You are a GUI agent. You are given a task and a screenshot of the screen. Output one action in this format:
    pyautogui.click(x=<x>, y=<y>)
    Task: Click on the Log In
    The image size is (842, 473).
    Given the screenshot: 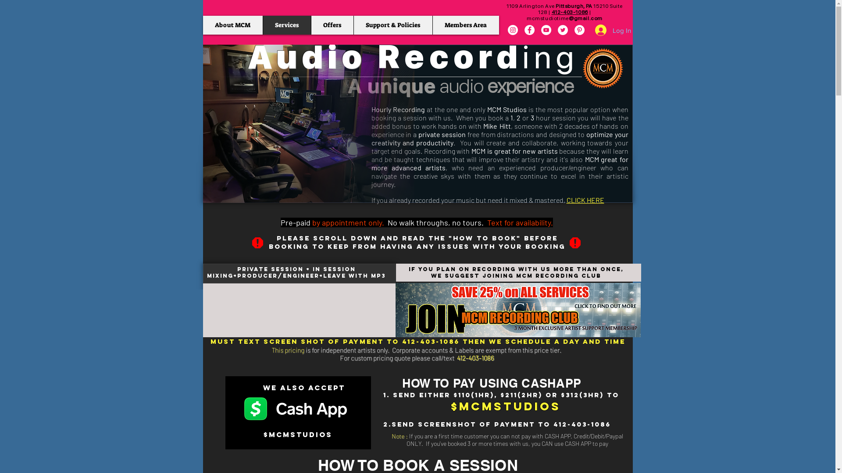 What is the action you would take?
    pyautogui.click(x=607, y=30)
    